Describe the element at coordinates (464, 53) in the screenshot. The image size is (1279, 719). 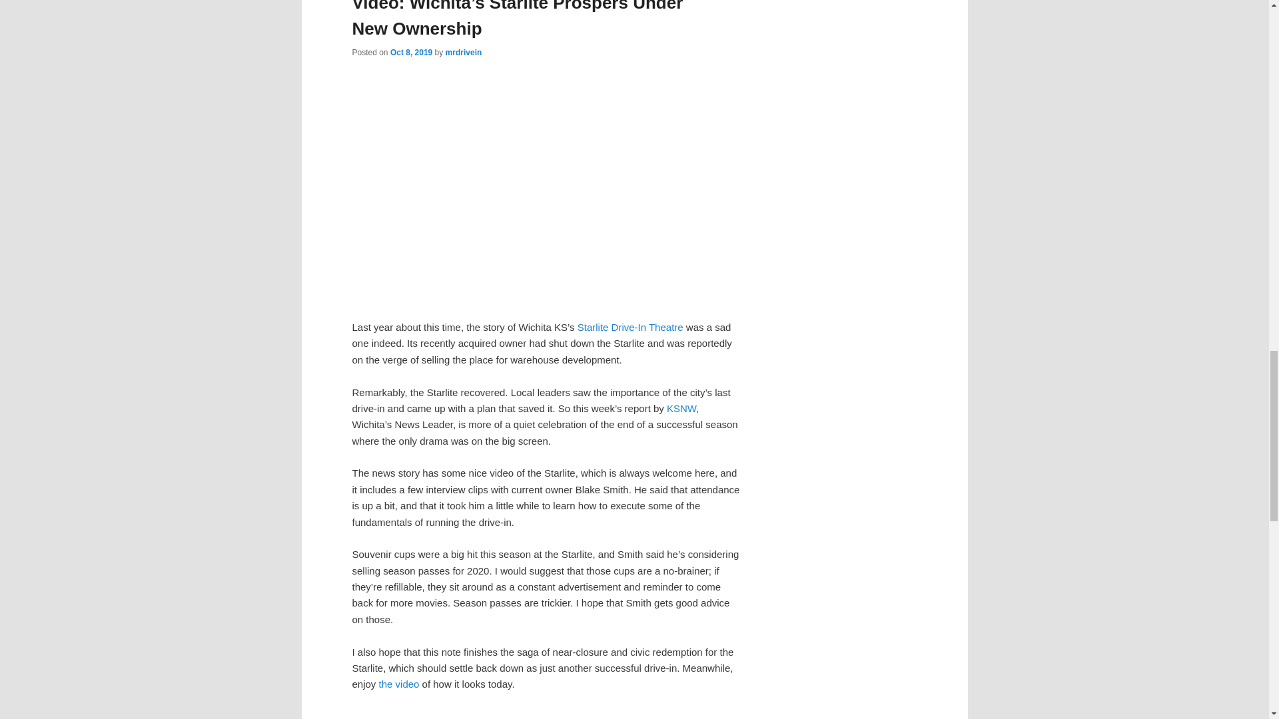
I see `mrdrivein` at that location.